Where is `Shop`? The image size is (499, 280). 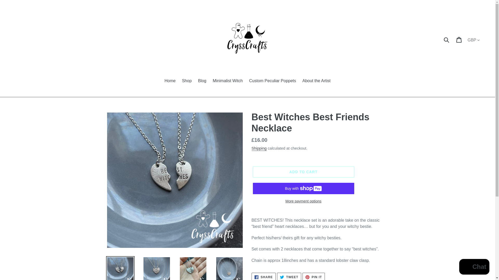 Shop is located at coordinates (187, 81).